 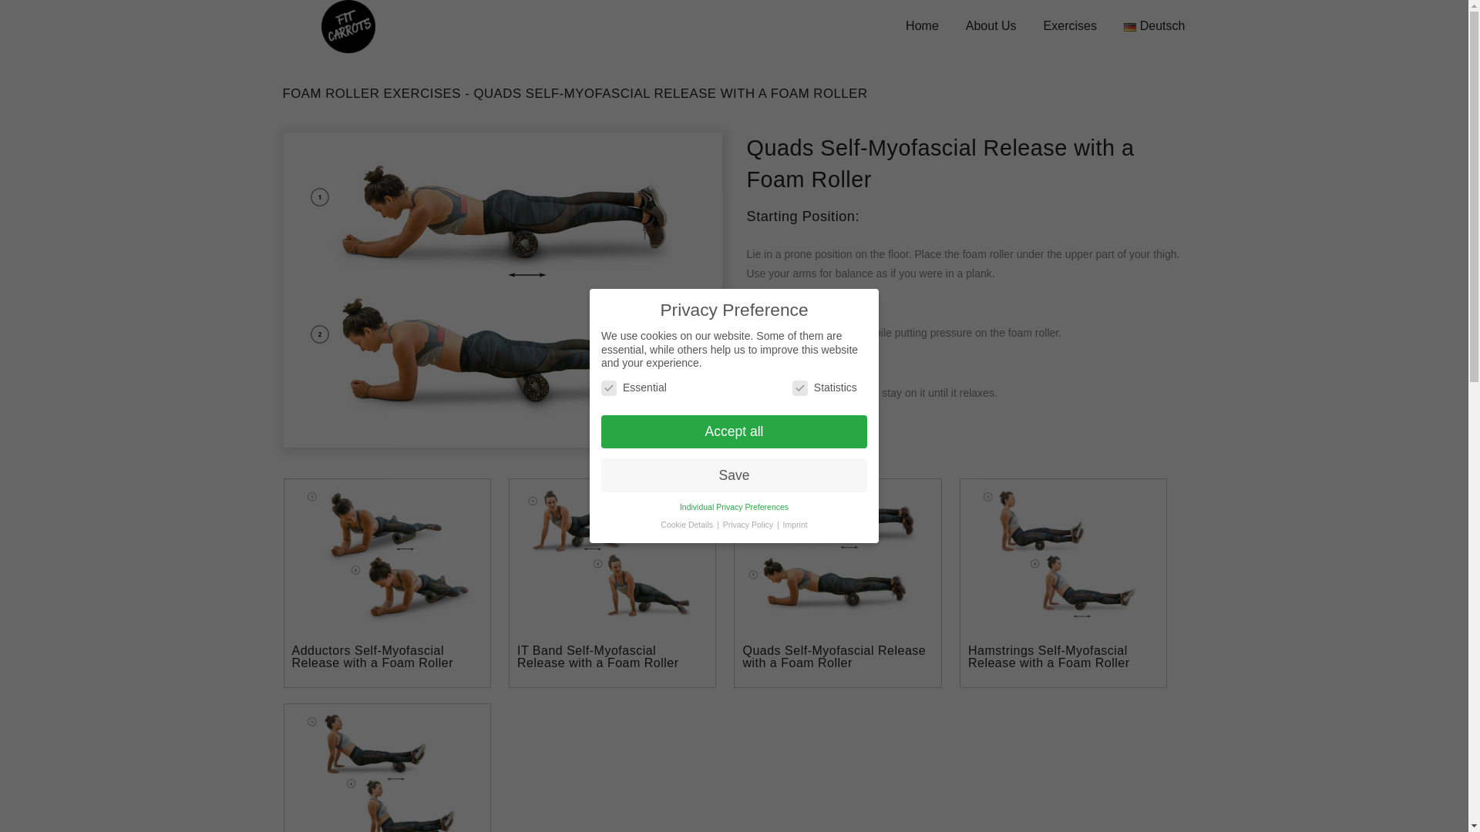 What do you see at coordinates (1070, 25) in the screenshot?
I see `Exercises` at bounding box center [1070, 25].